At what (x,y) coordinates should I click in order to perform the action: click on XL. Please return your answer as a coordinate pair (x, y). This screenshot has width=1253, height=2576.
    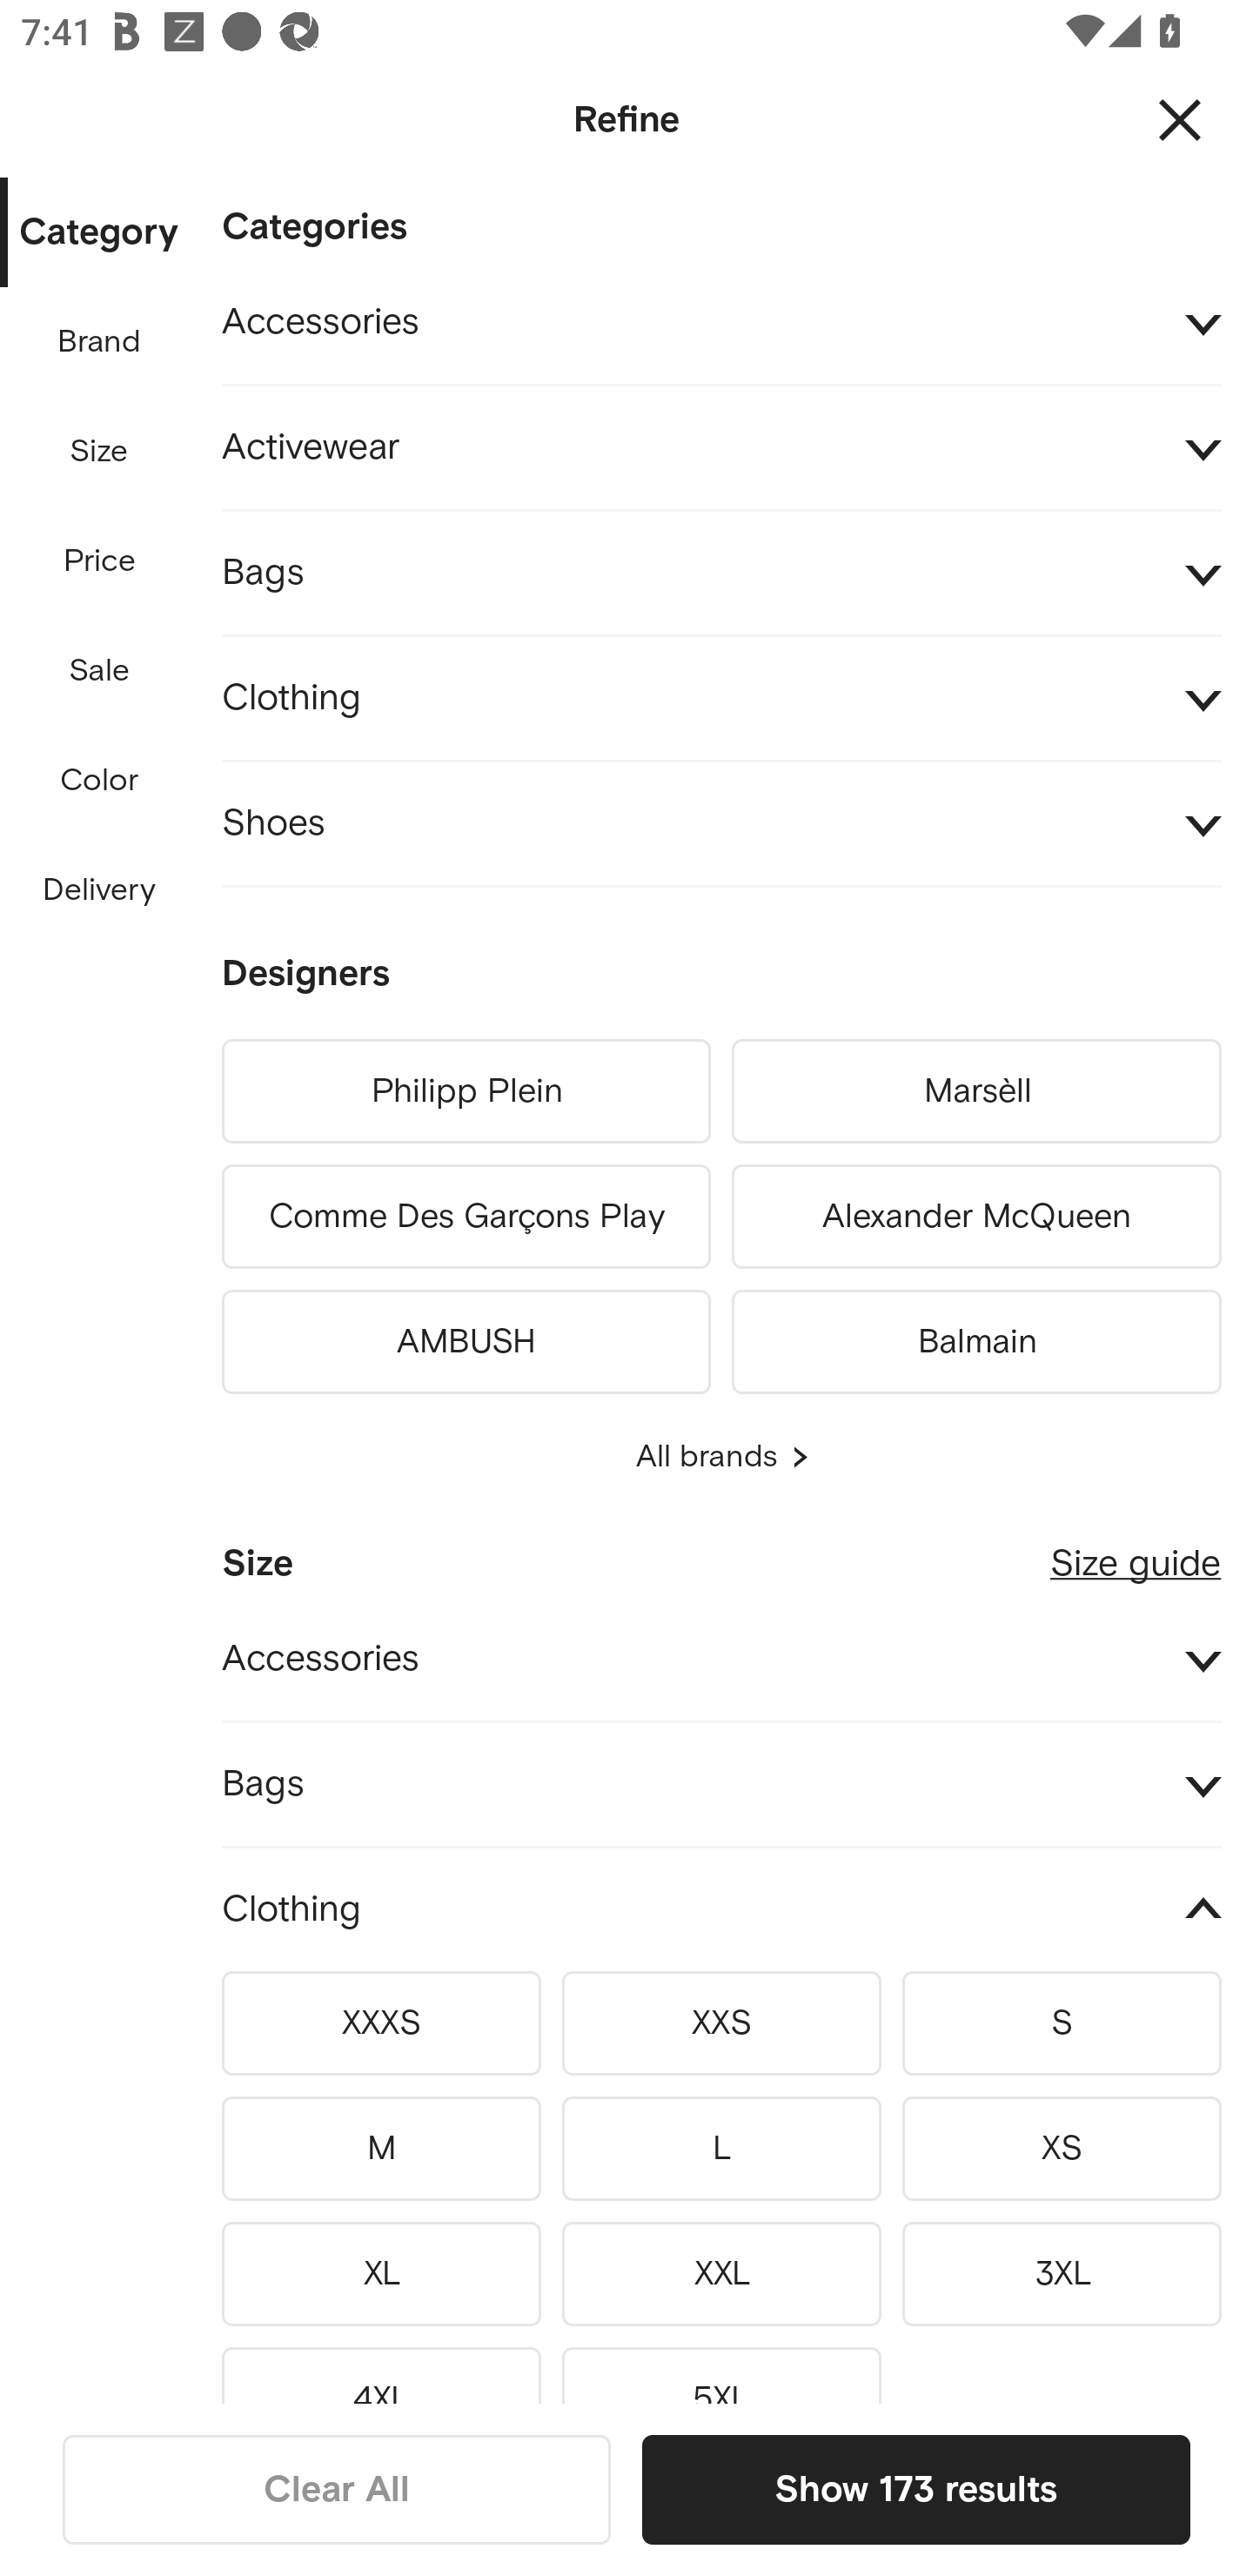
    Looking at the image, I should click on (381, 2273).